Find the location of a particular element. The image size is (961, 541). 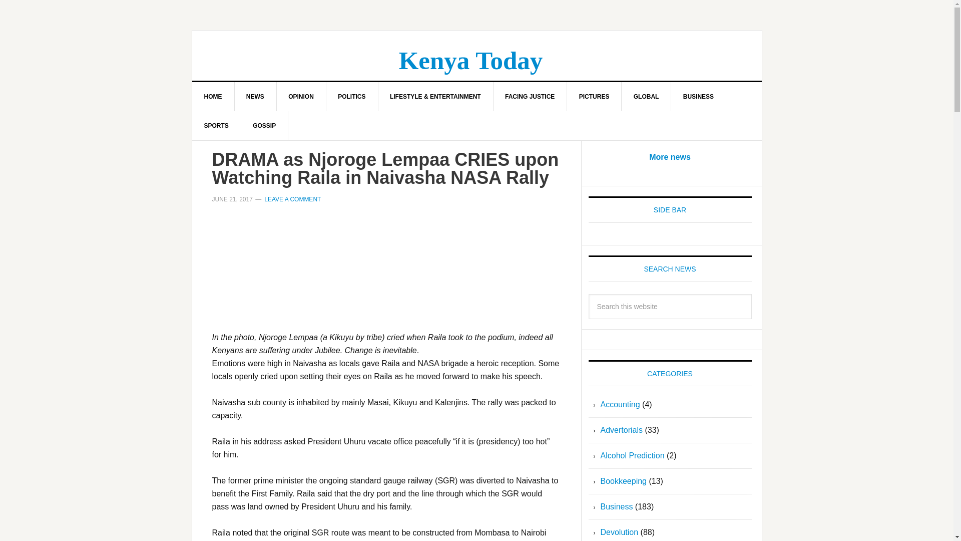

Bookkeeping is located at coordinates (624, 481).